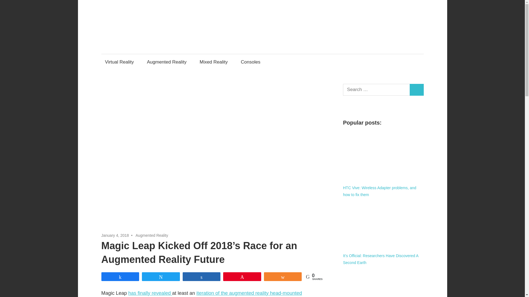 Image resolution: width=529 pixels, height=297 pixels. What do you see at coordinates (115, 235) in the screenshot?
I see `January 4, 2018` at bounding box center [115, 235].